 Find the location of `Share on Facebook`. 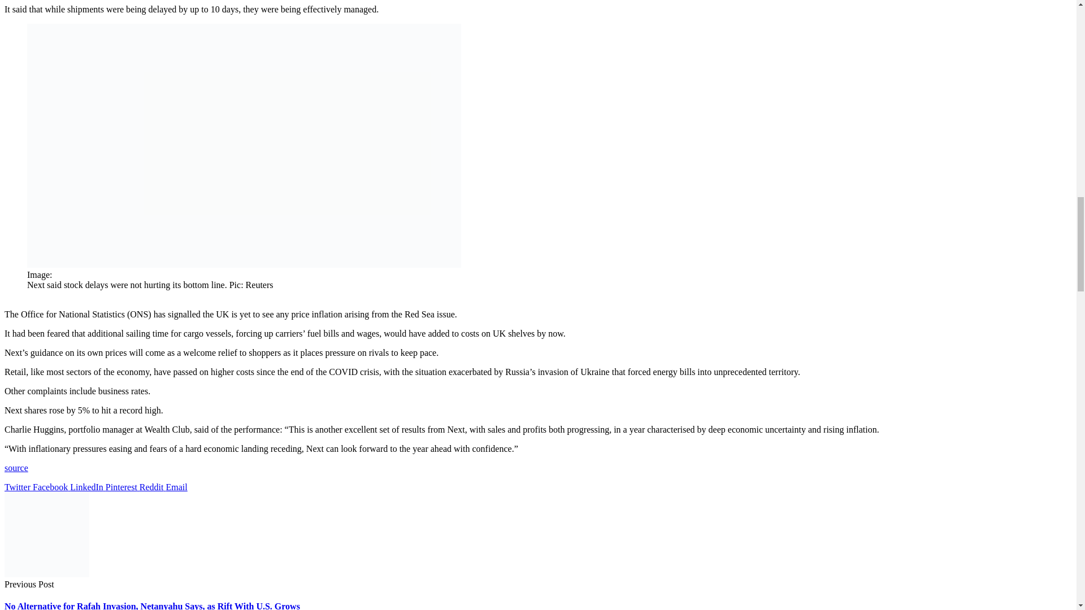

Share on Facebook is located at coordinates (51, 487).